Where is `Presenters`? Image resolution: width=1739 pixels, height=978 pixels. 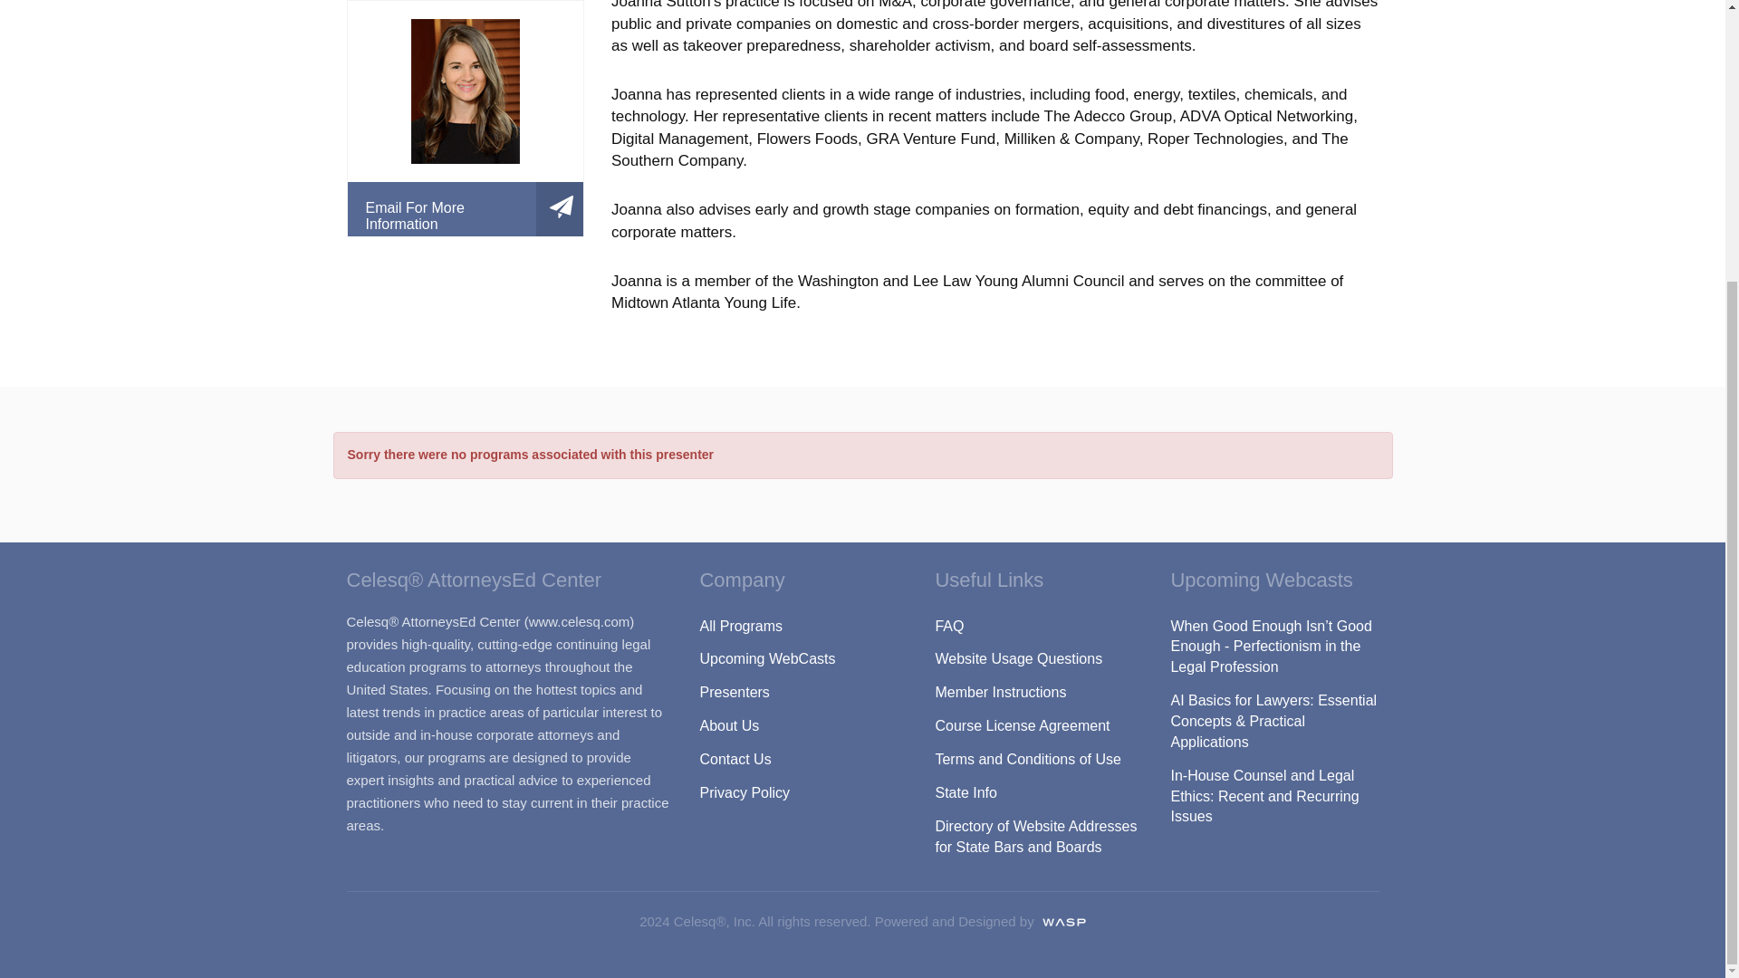 Presenters is located at coordinates (802, 694).